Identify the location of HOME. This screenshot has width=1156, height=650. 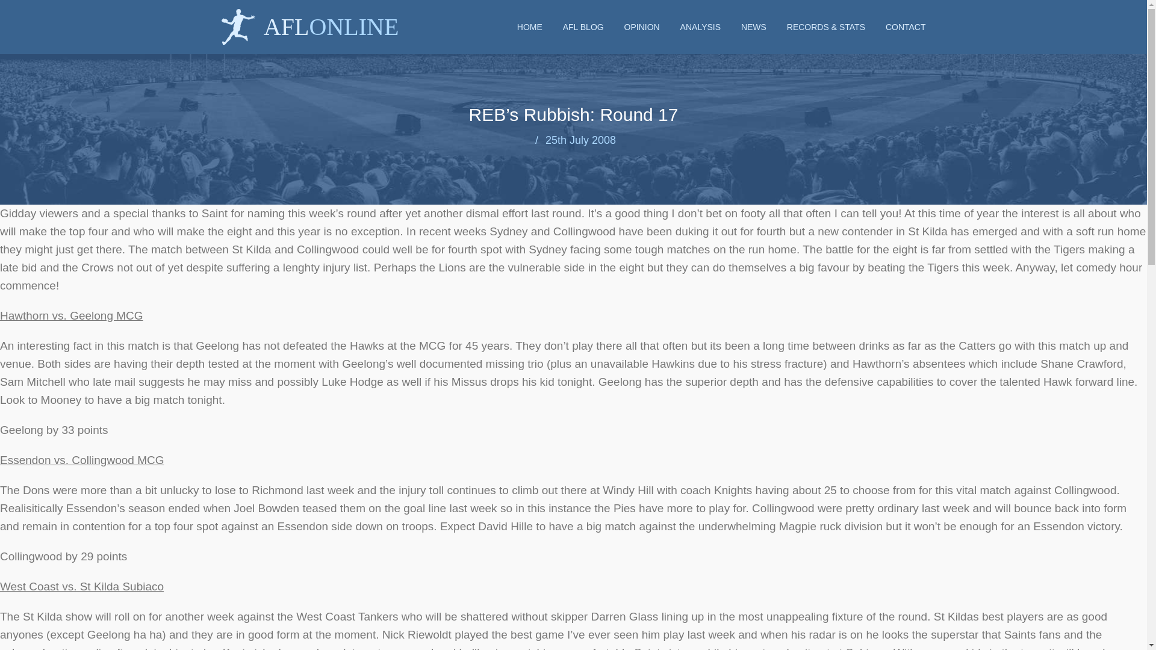
(529, 26).